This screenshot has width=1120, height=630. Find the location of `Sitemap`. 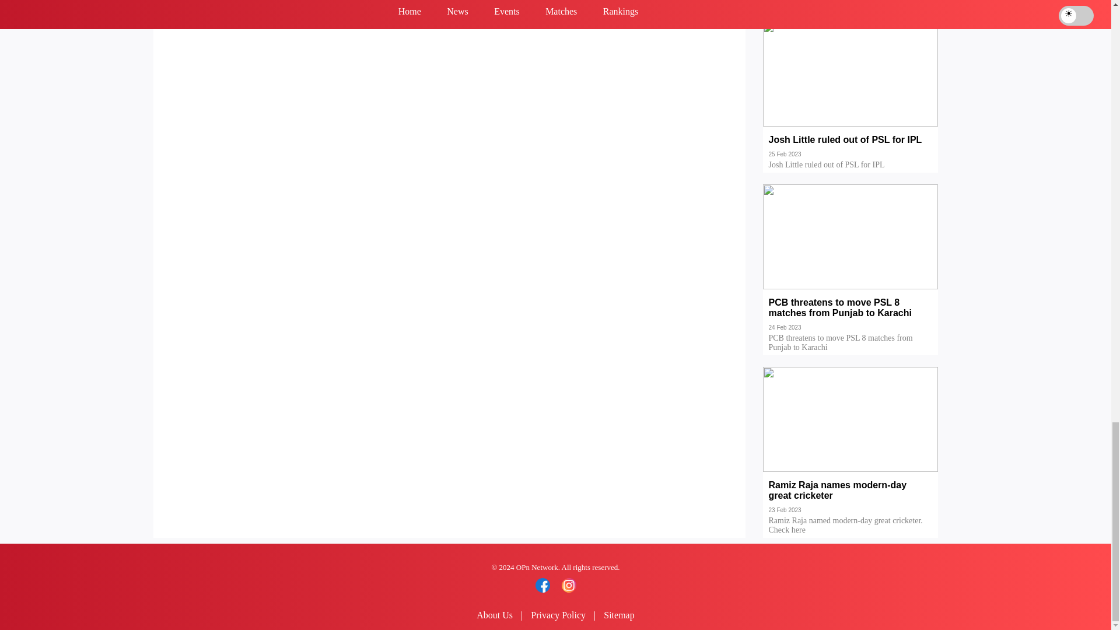

Sitemap is located at coordinates (618, 615).